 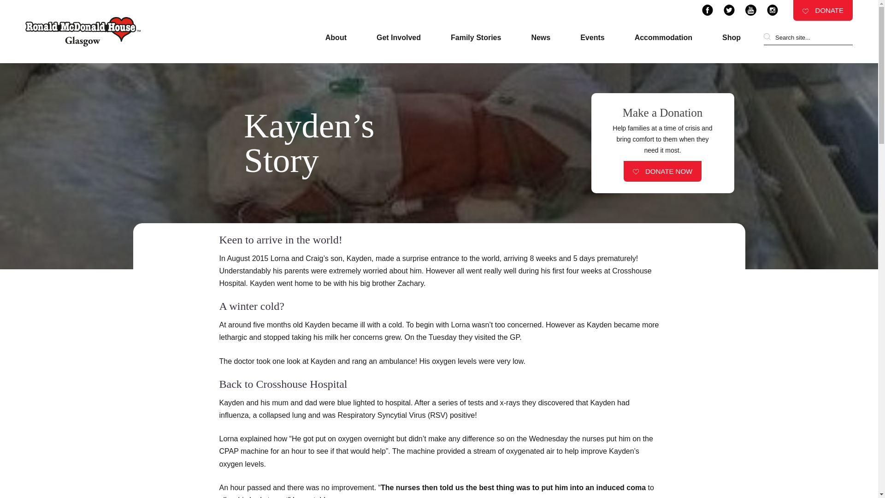 What do you see at coordinates (663, 38) in the screenshot?
I see `Accommodation` at bounding box center [663, 38].